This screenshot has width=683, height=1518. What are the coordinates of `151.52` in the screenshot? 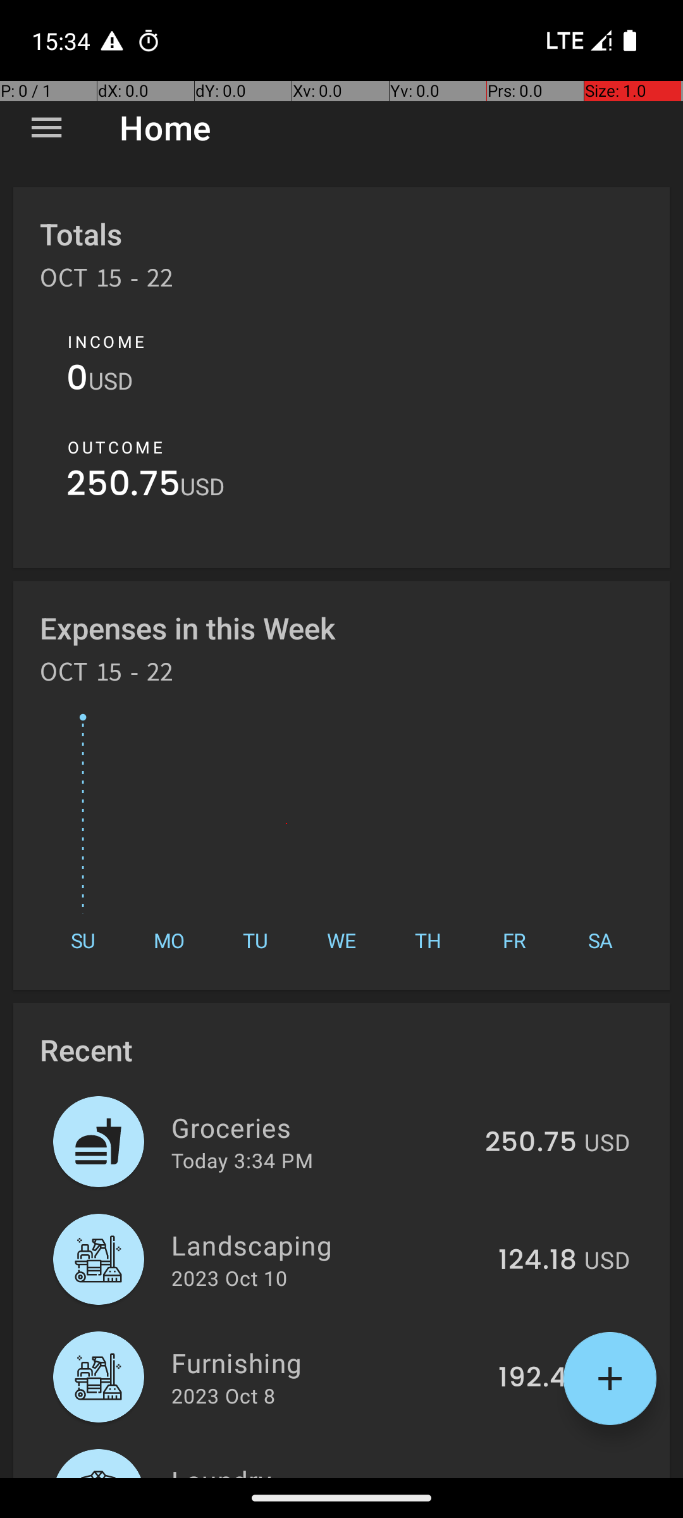 It's located at (538, 1476).